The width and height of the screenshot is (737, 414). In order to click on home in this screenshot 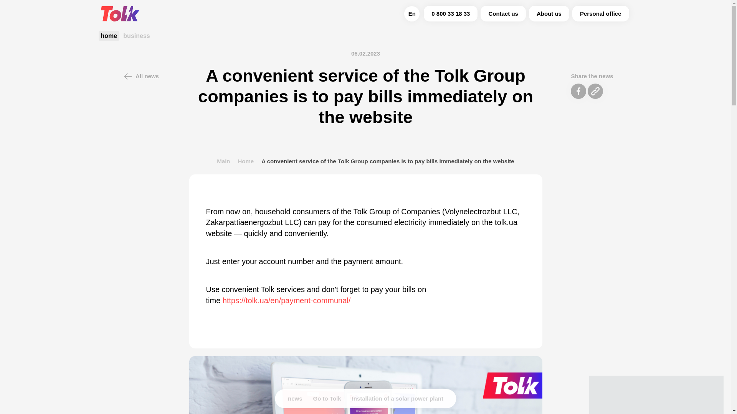, I will do `click(109, 35)`.